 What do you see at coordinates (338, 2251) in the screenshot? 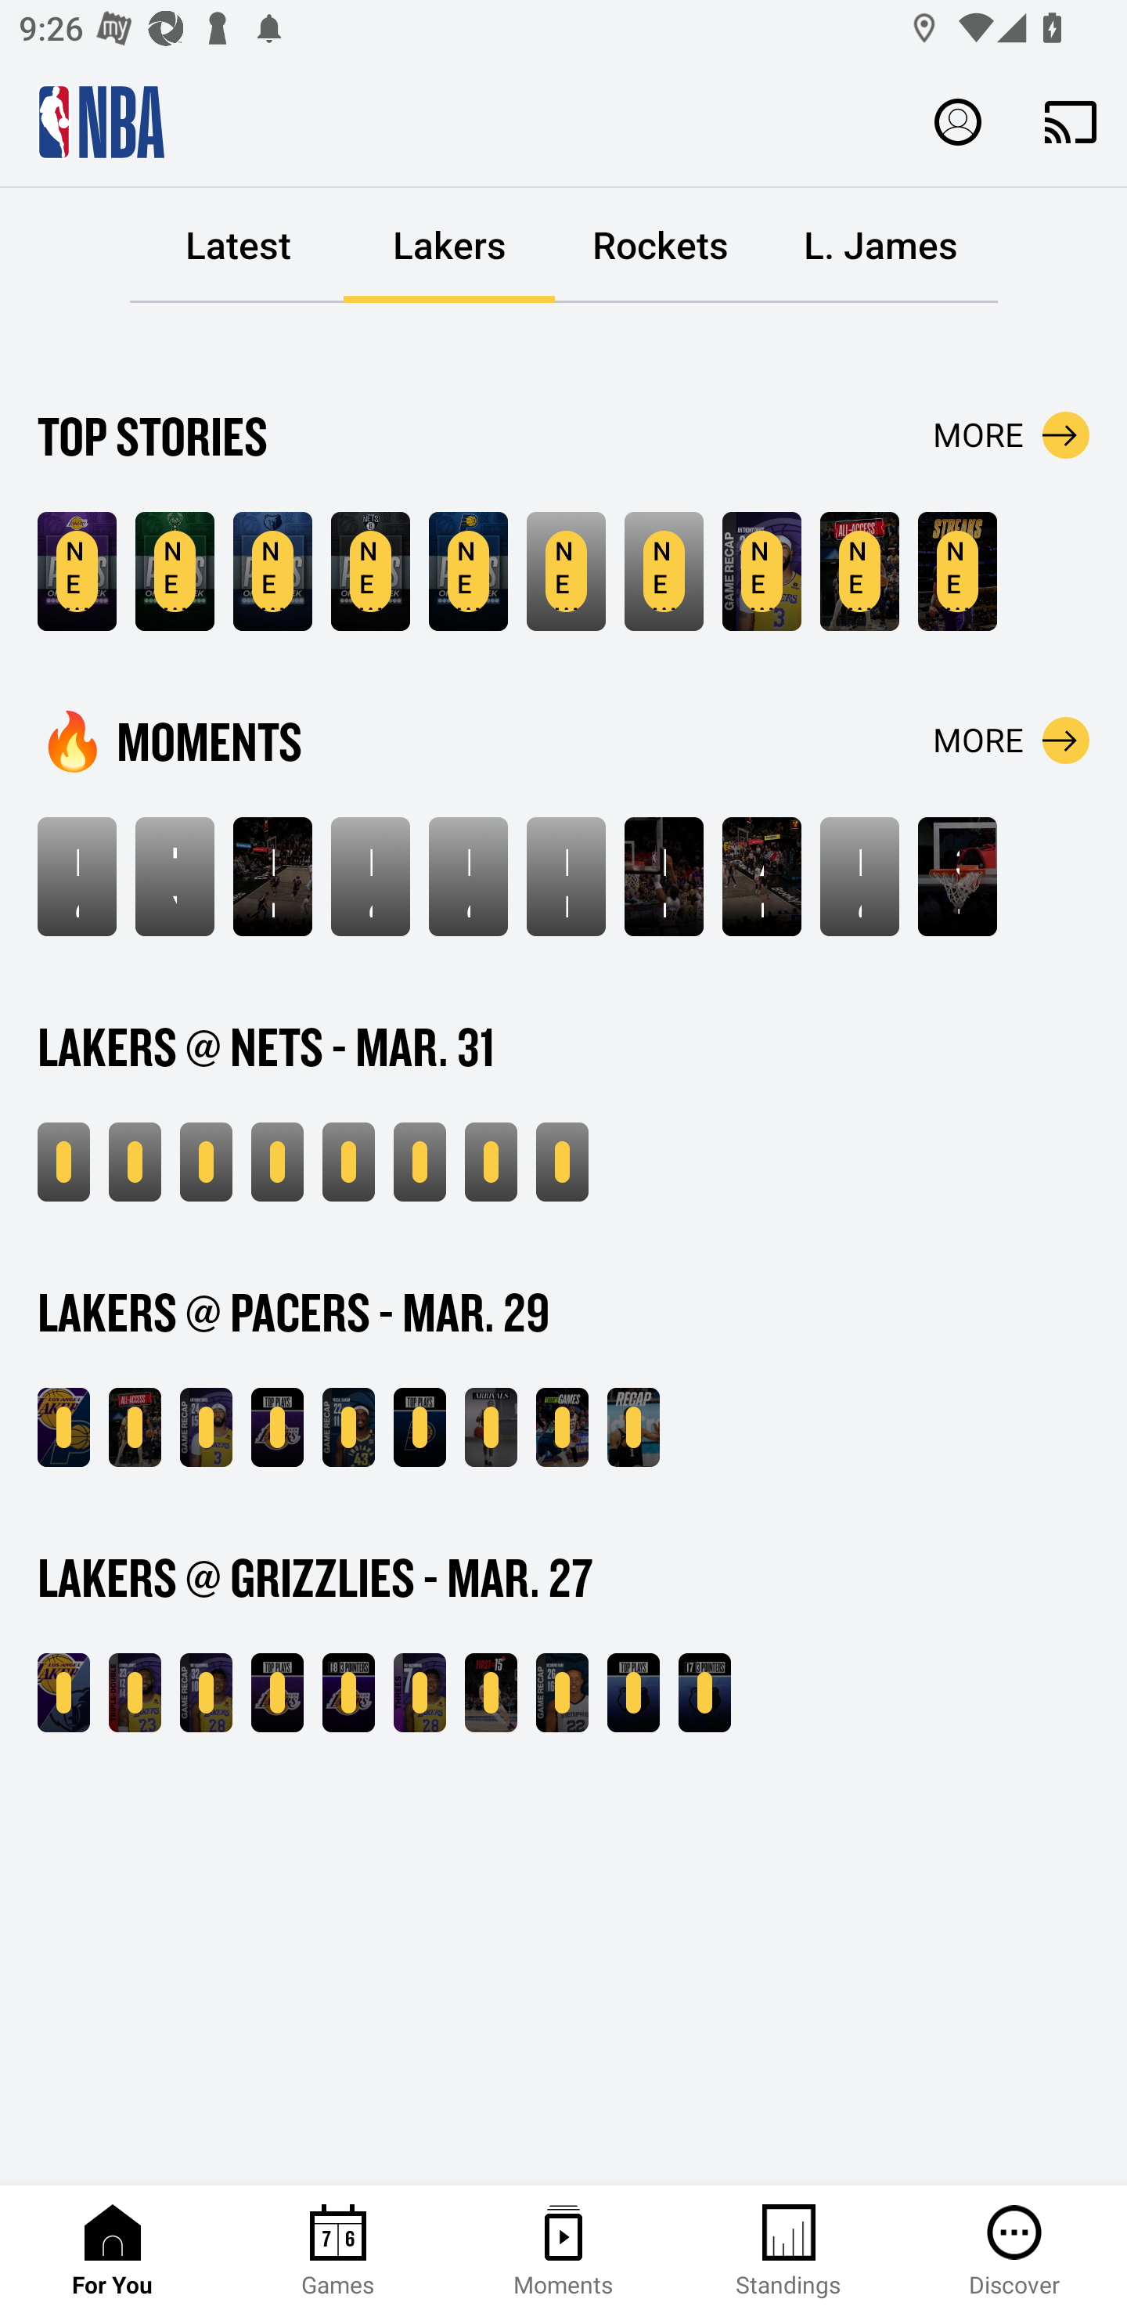
I see `Games` at bounding box center [338, 2251].